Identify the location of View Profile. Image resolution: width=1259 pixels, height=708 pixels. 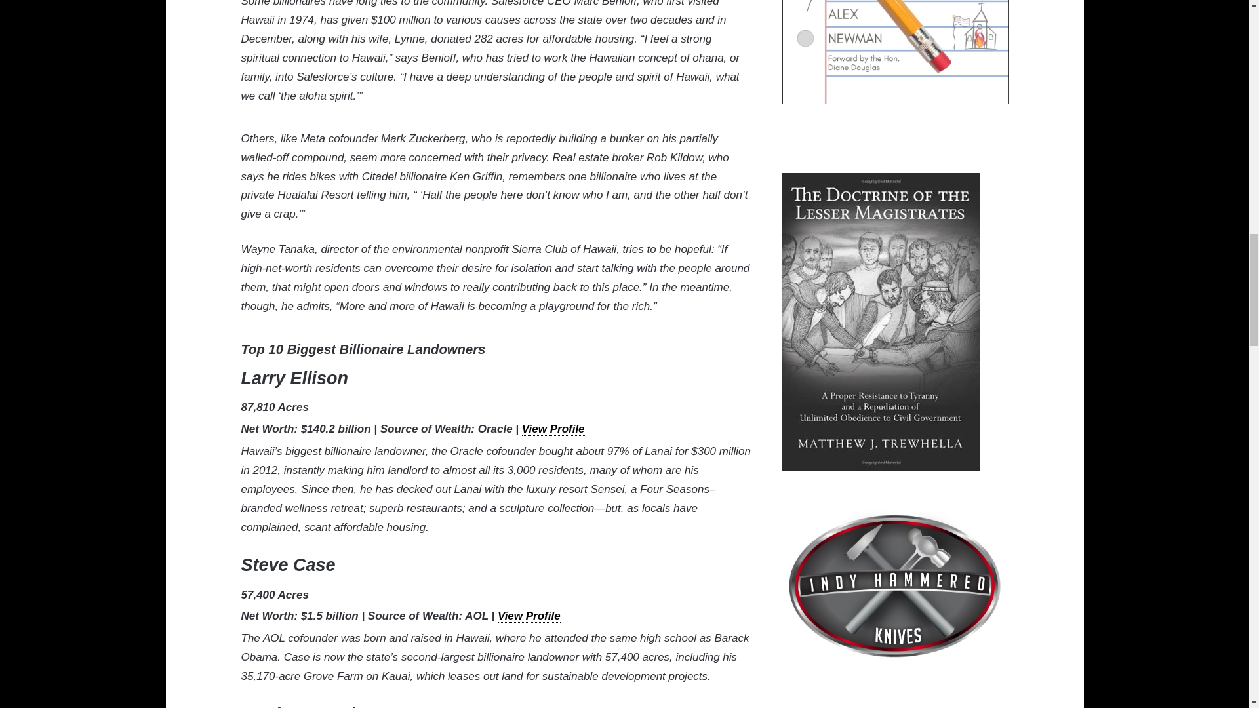
(553, 429).